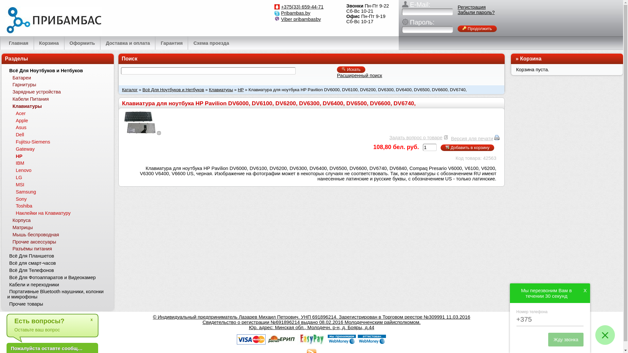 This screenshot has width=628, height=353. What do you see at coordinates (296, 13) in the screenshot?
I see `Pribambas.by` at bounding box center [296, 13].